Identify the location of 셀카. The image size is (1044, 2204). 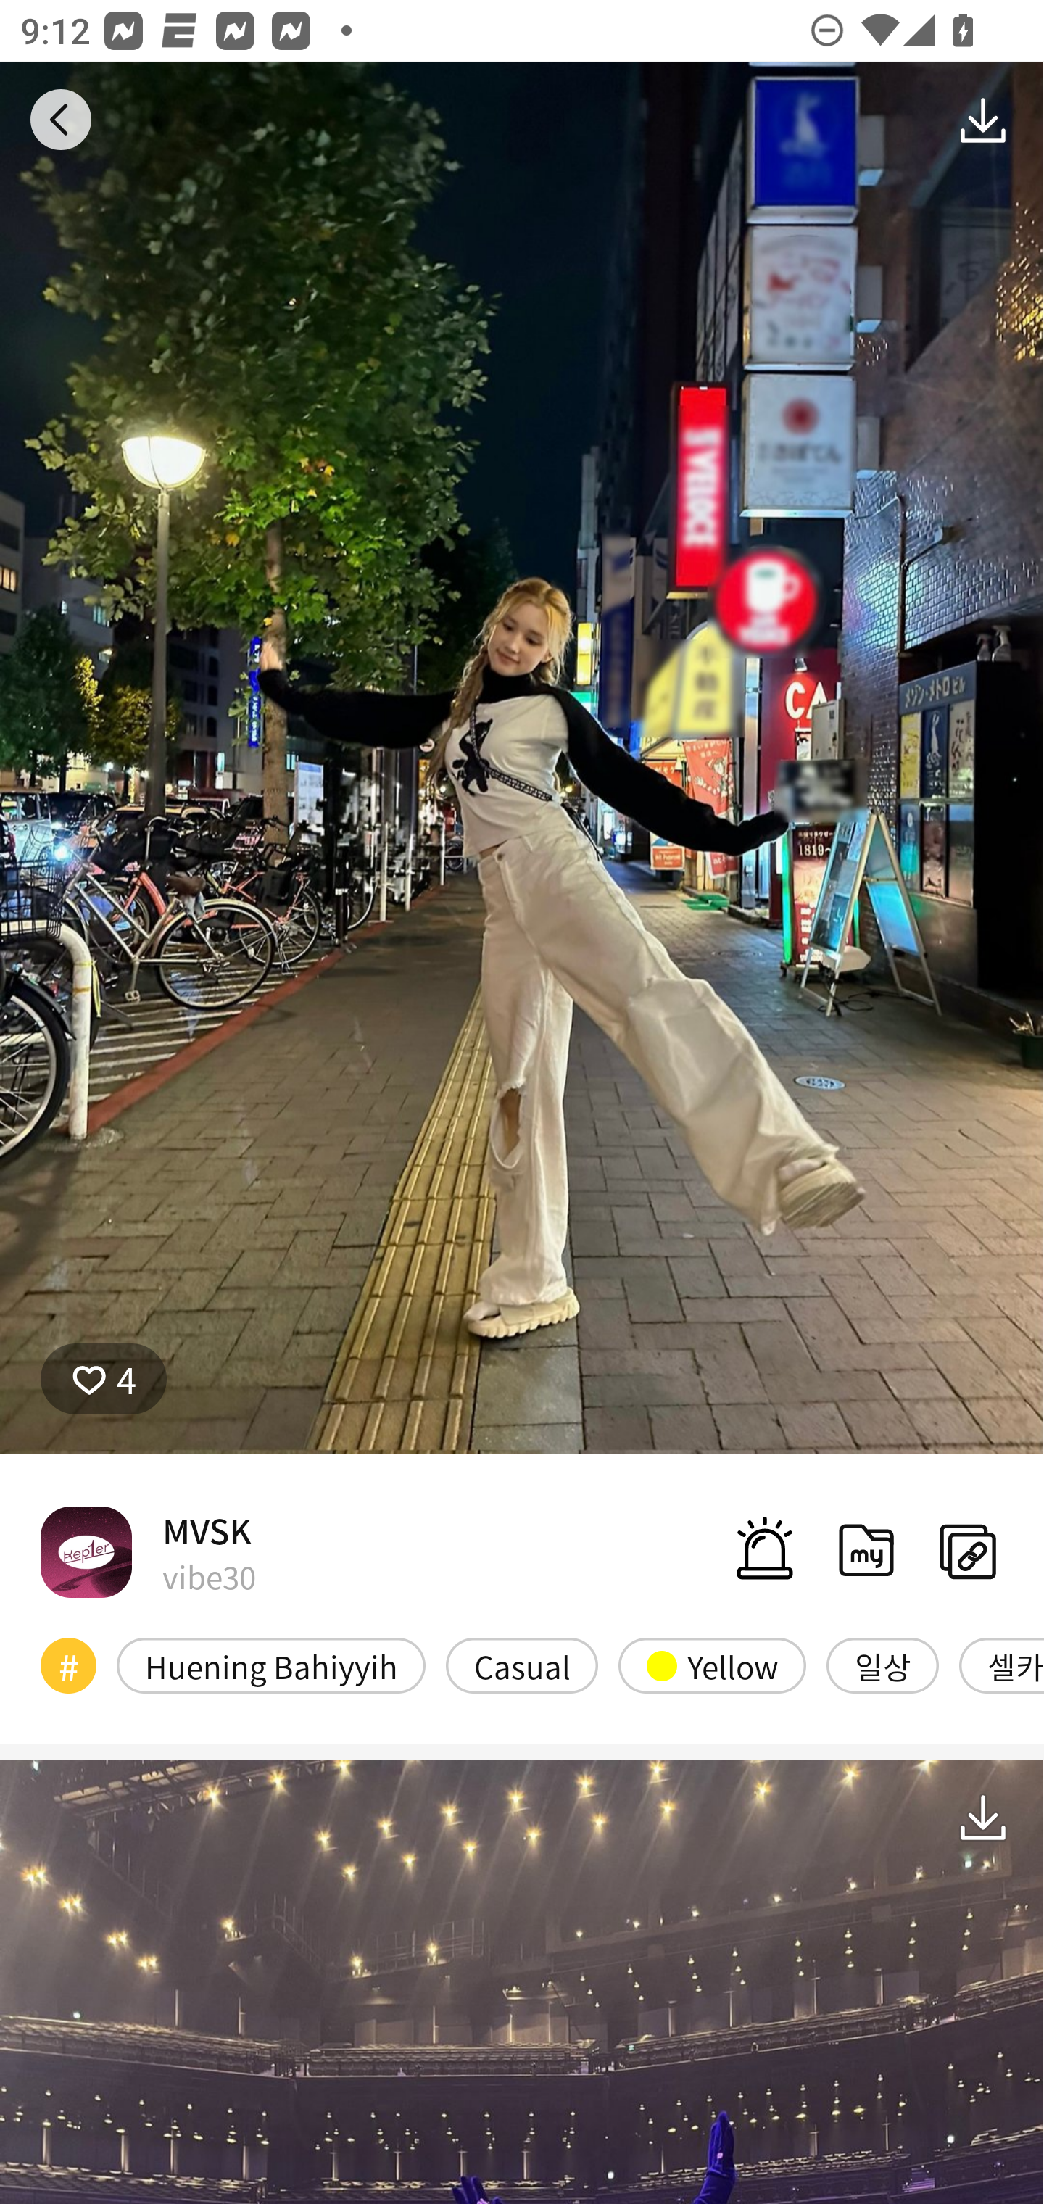
(1002, 1665).